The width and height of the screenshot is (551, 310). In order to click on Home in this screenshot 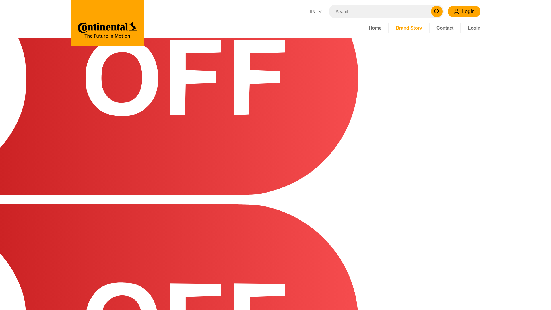, I will do `click(375, 28)`.